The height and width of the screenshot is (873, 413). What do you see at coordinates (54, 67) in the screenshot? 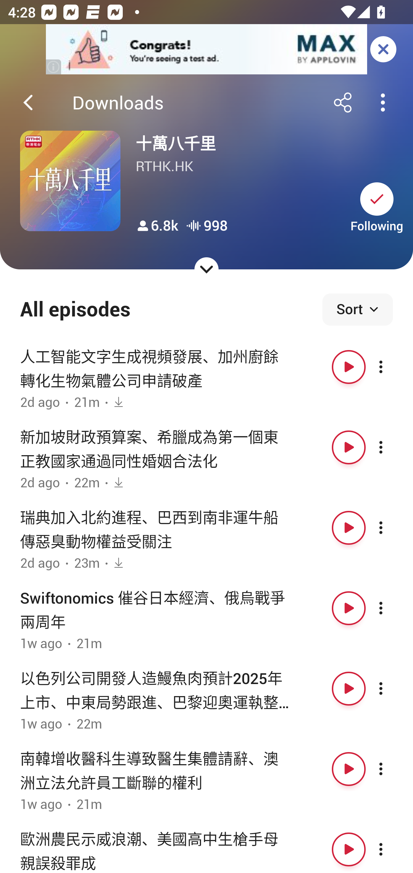
I see `(i)` at bounding box center [54, 67].